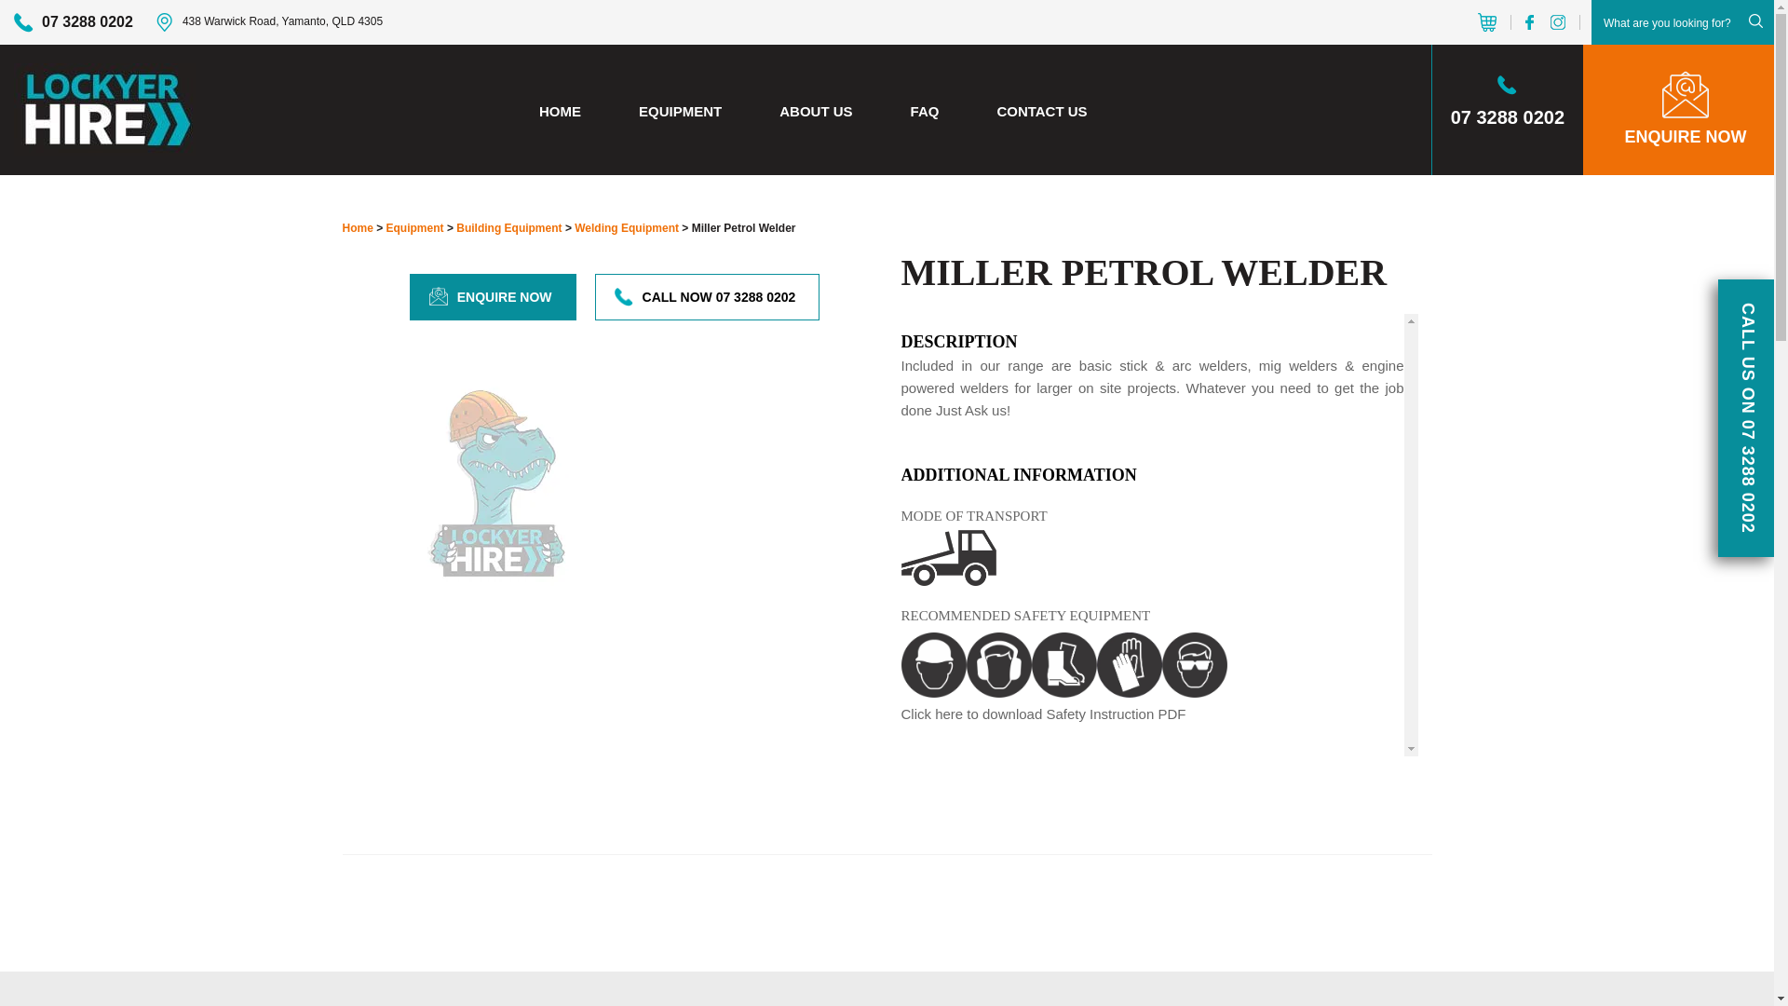 Image resolution: width=1788 pixels, height=1006 pixels. I want to click on instagram, so click(1558, 22).